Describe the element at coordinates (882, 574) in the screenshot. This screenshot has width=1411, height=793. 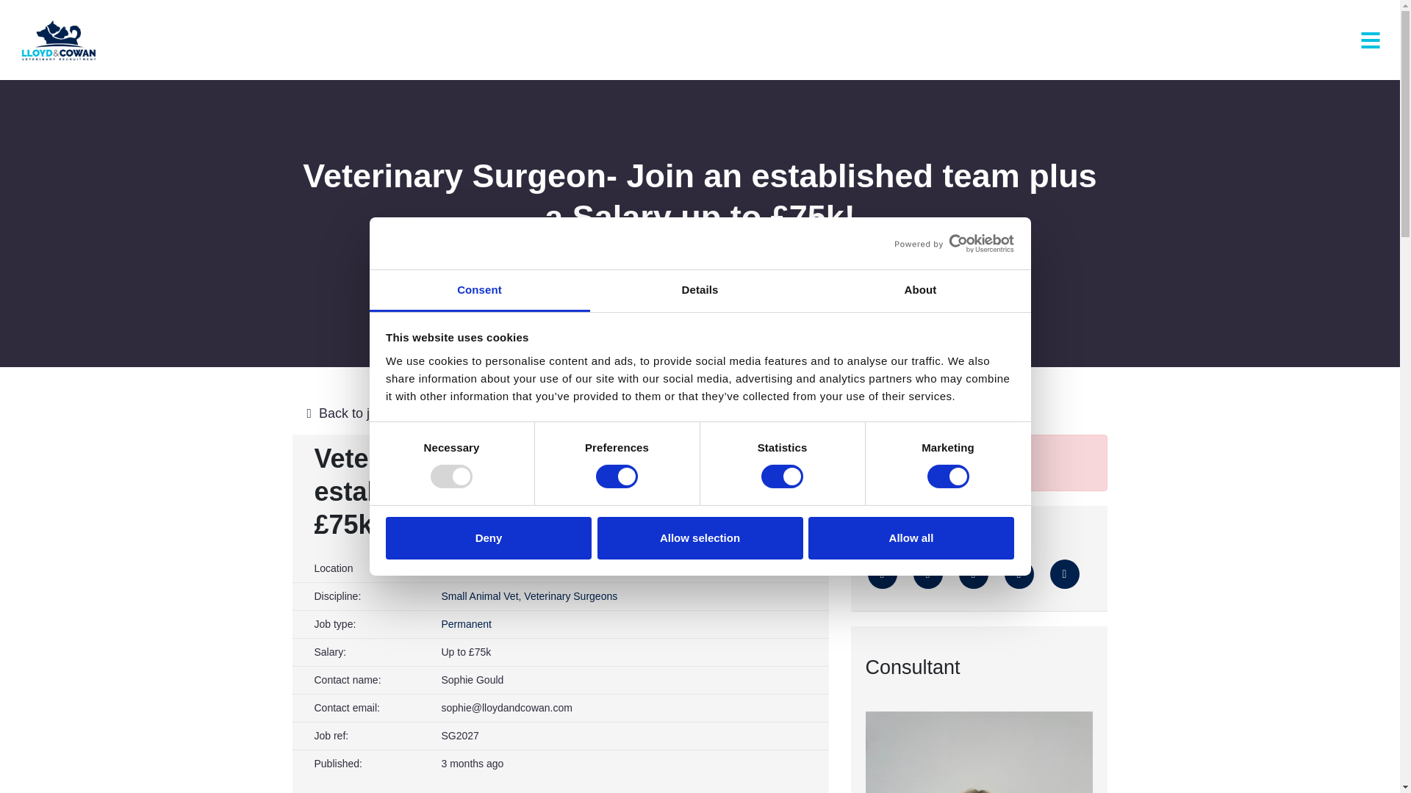
I see `Tweet this` at that location.